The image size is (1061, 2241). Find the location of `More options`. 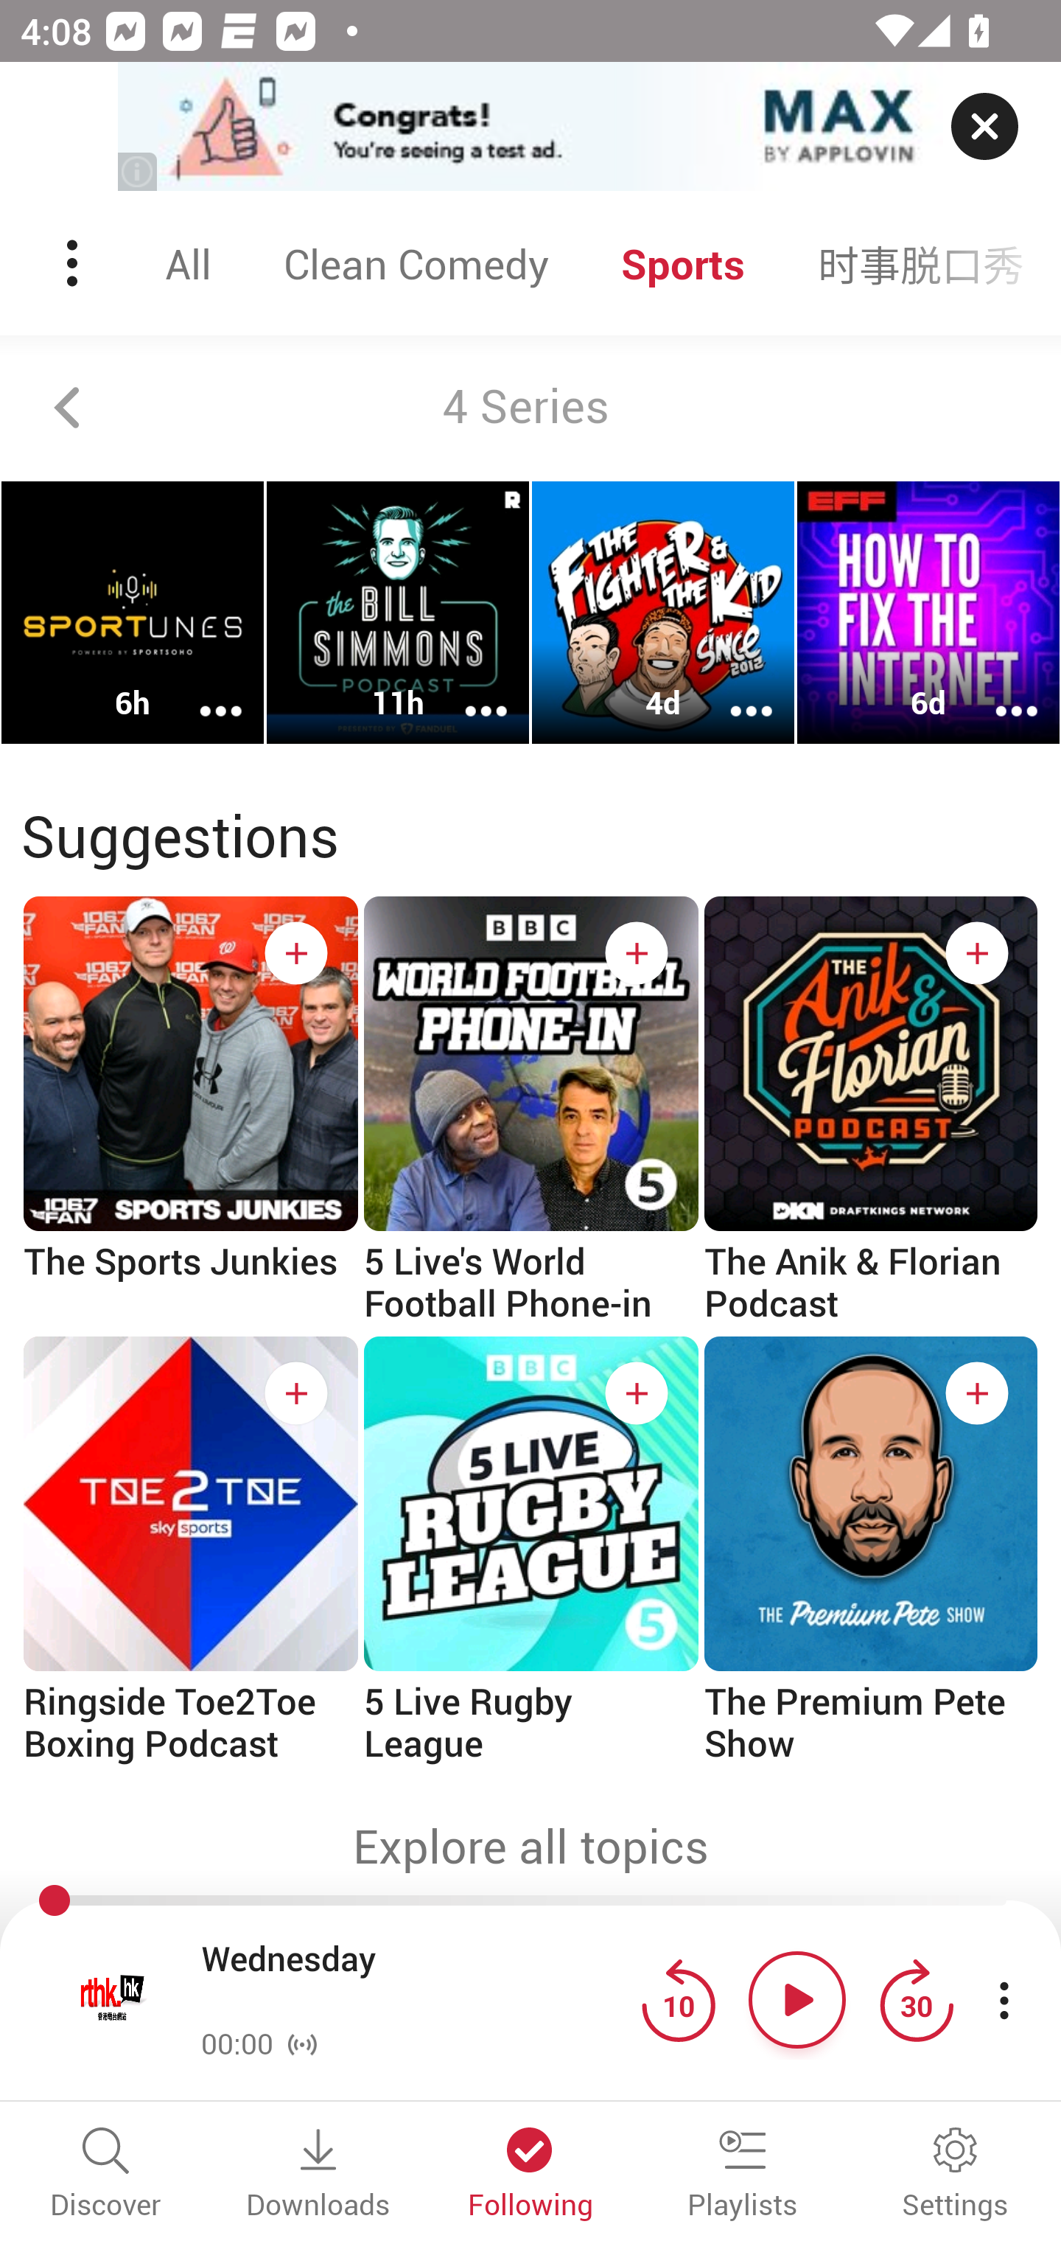

More options is located at coordinates (202, 692).